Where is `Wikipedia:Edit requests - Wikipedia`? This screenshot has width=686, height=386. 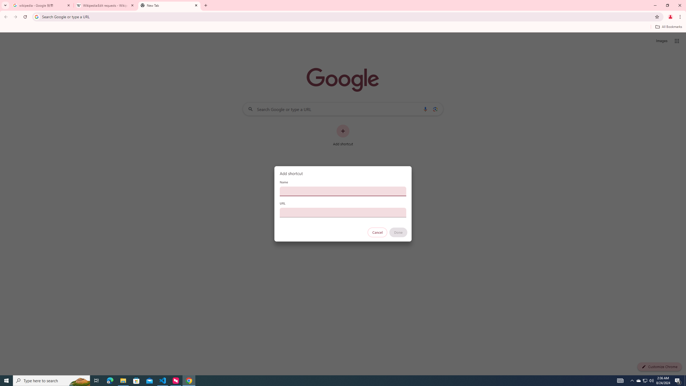
Wikipedia:Edit requests - Wikipedia is located at coordinates (106, 5).